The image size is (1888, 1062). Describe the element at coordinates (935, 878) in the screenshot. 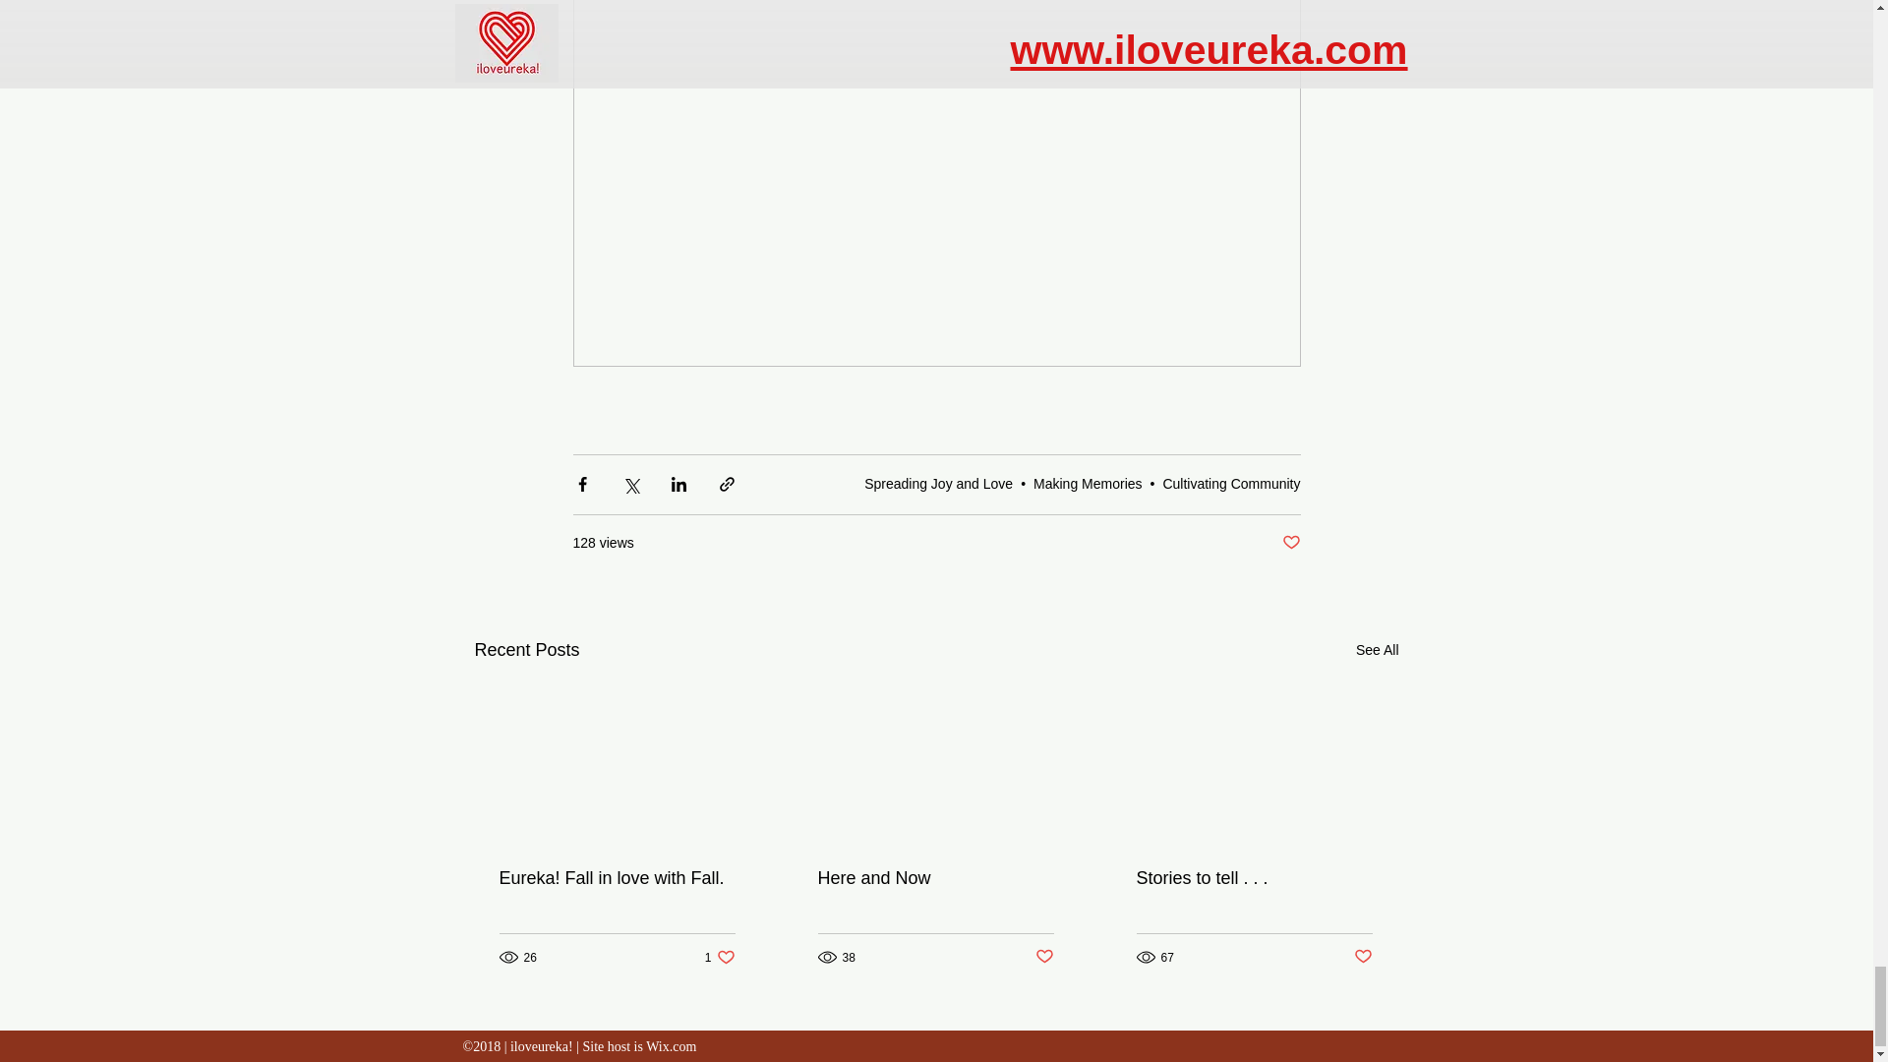

I see `Here and Now` at that location.